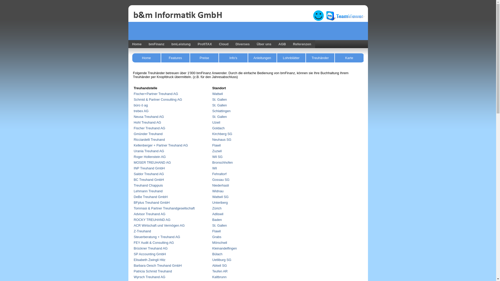 The image size is (500, 281). I want to click on Home, so click(147, 58).